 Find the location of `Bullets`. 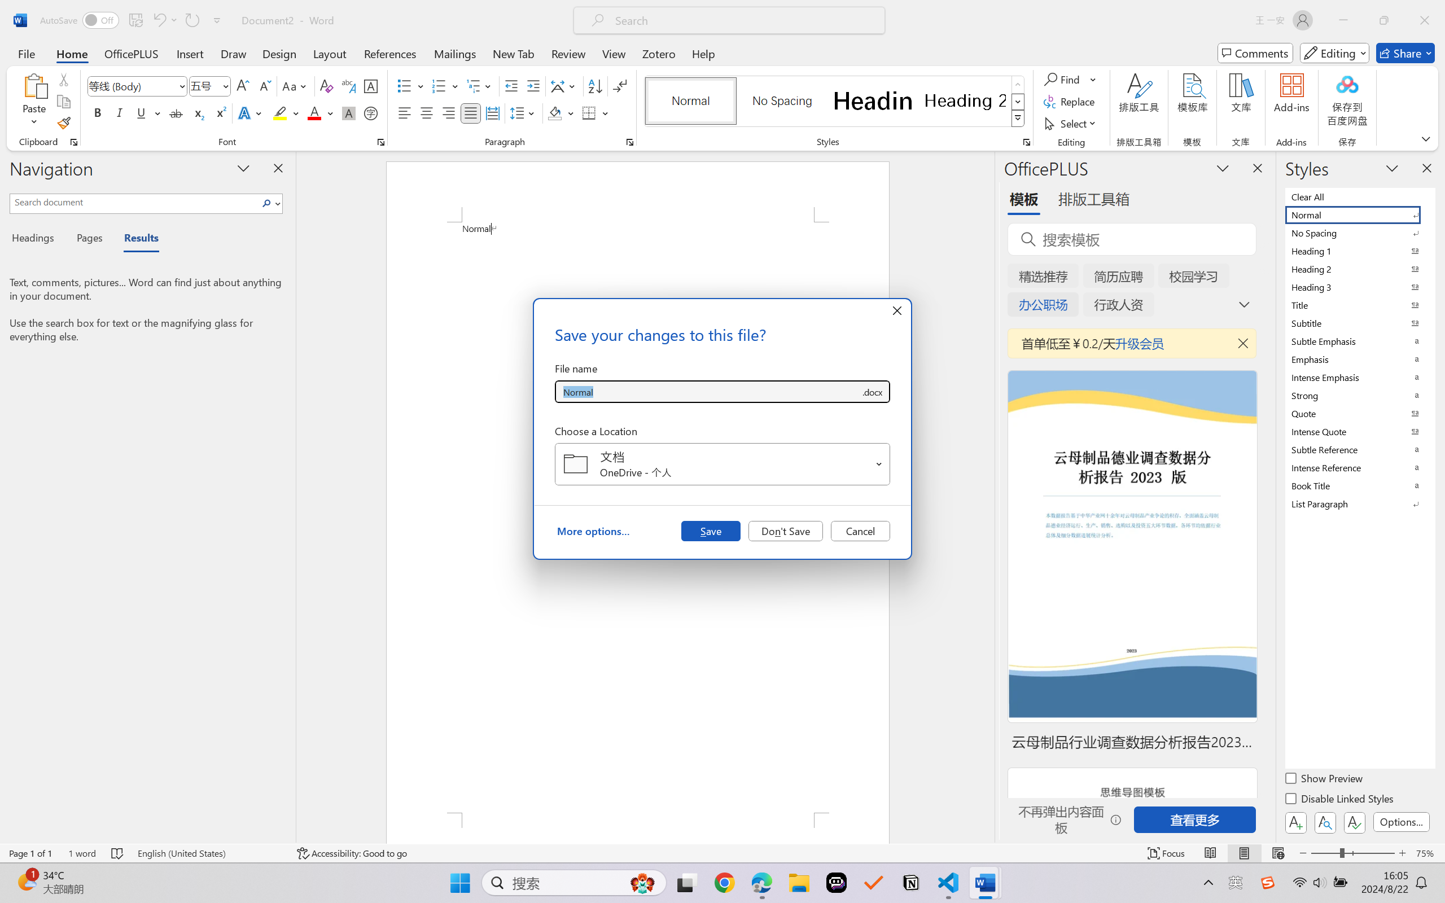

Bullets is located at coordinates (404, 86).